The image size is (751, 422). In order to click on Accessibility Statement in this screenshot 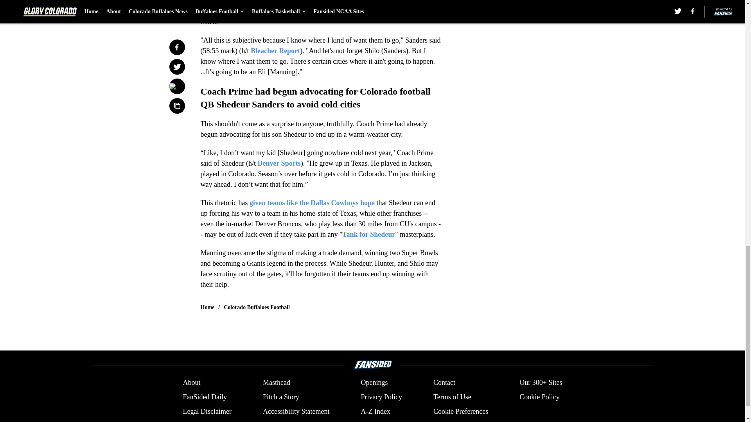, I will do `click(296, 412)`.